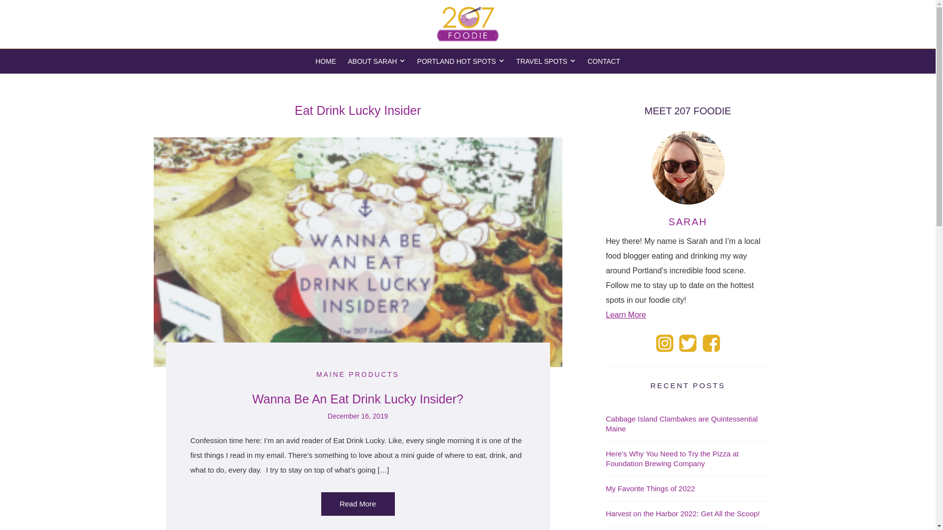 The image size is (943, 530). Describe the element at coordinates (546, 61) in the screenshot. I see `TRAVEL SPOTS` at that location.